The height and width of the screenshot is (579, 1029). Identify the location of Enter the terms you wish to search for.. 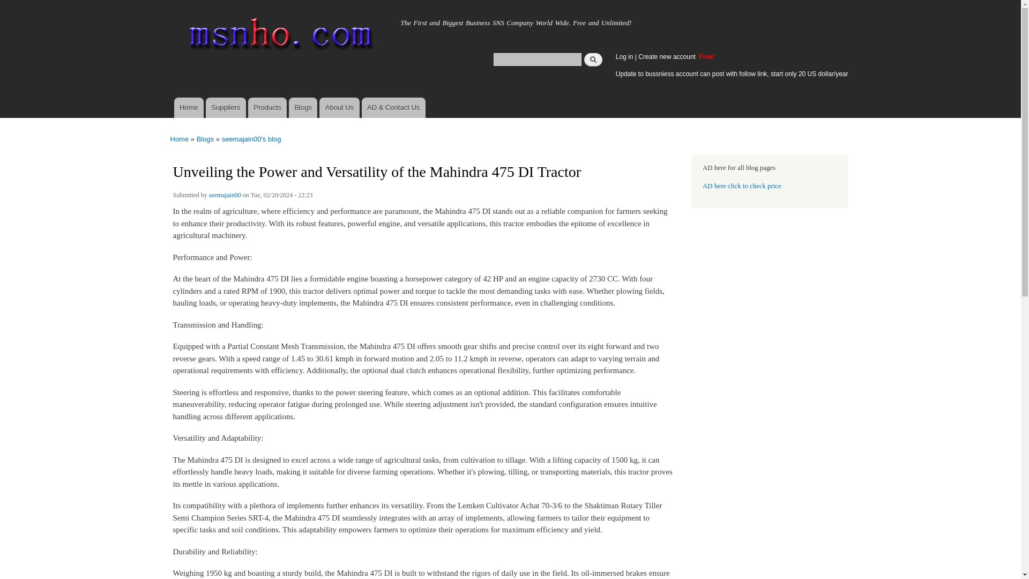
(537, 59).